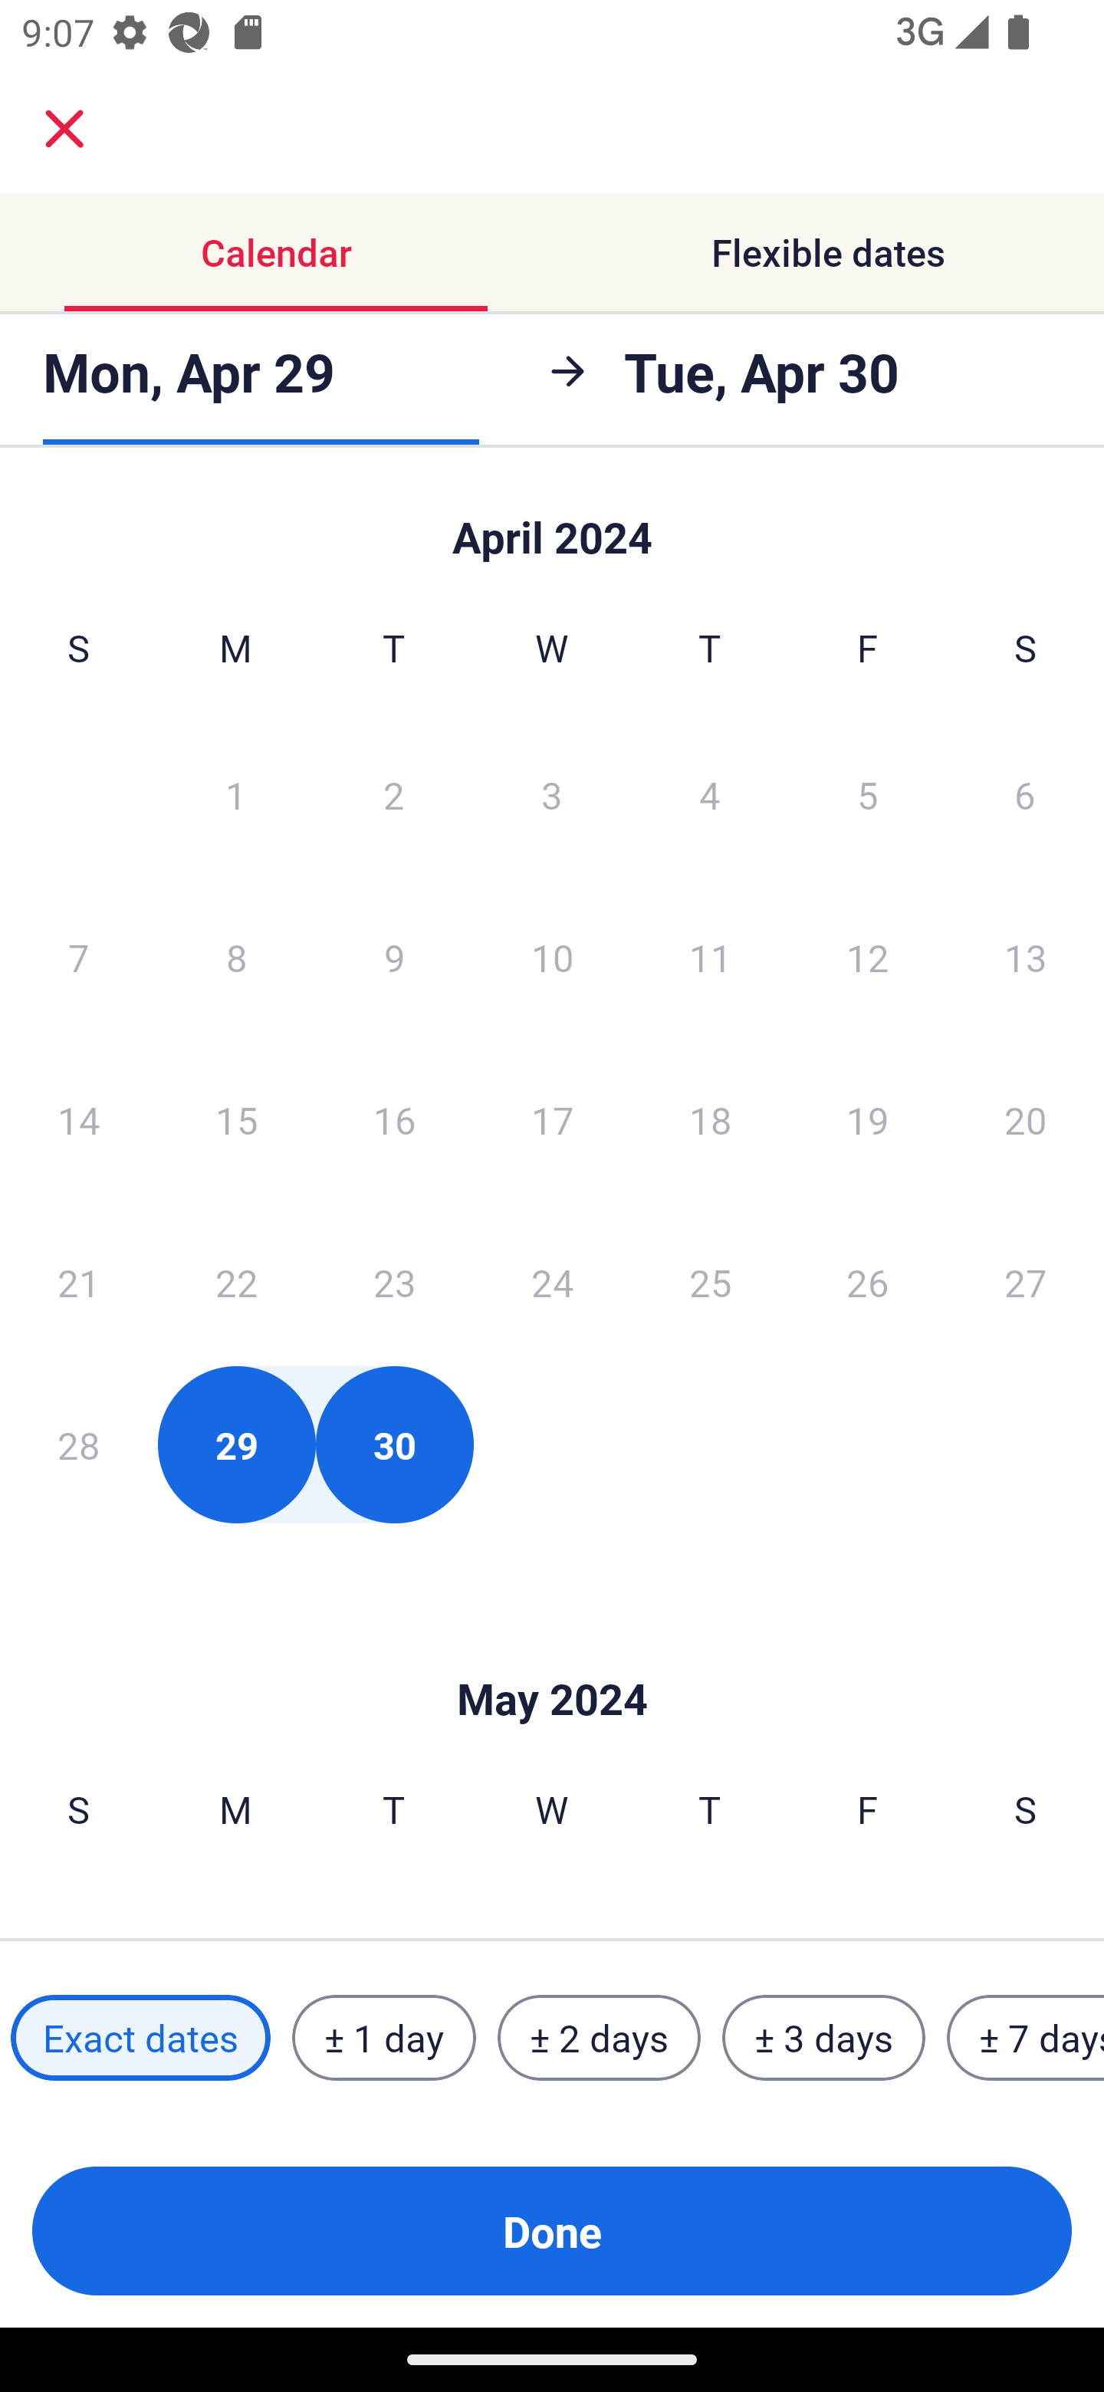 The image size is (1104, 2392). Describe the element at coordinates (600, 2038) in the screenshot. I see `± 2 days` at that location.